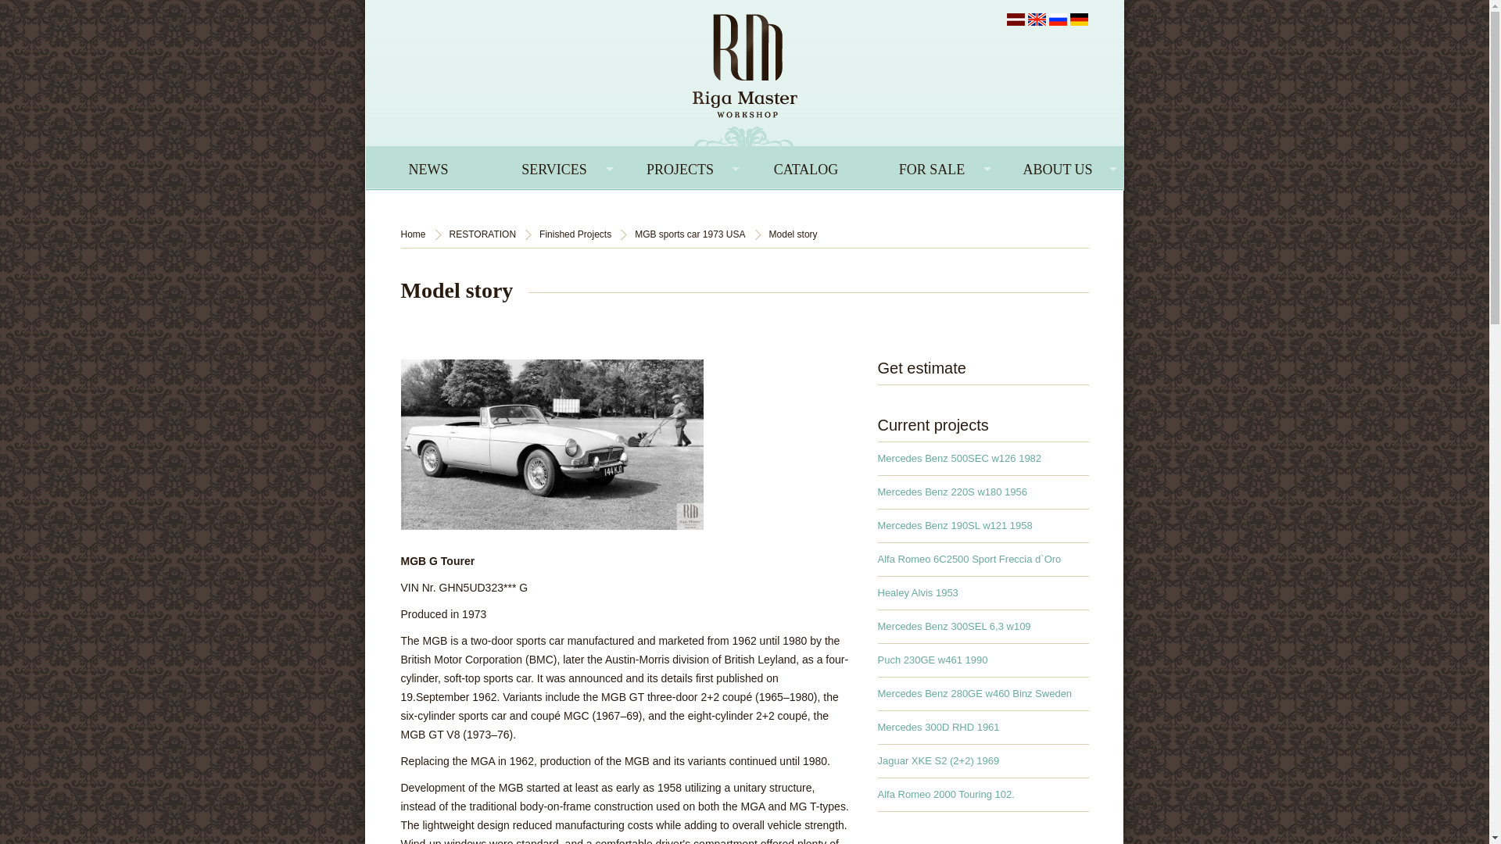 The height and width of the screenshot is (844, 1501). I want to click on CATALOG, so click(805, 166).